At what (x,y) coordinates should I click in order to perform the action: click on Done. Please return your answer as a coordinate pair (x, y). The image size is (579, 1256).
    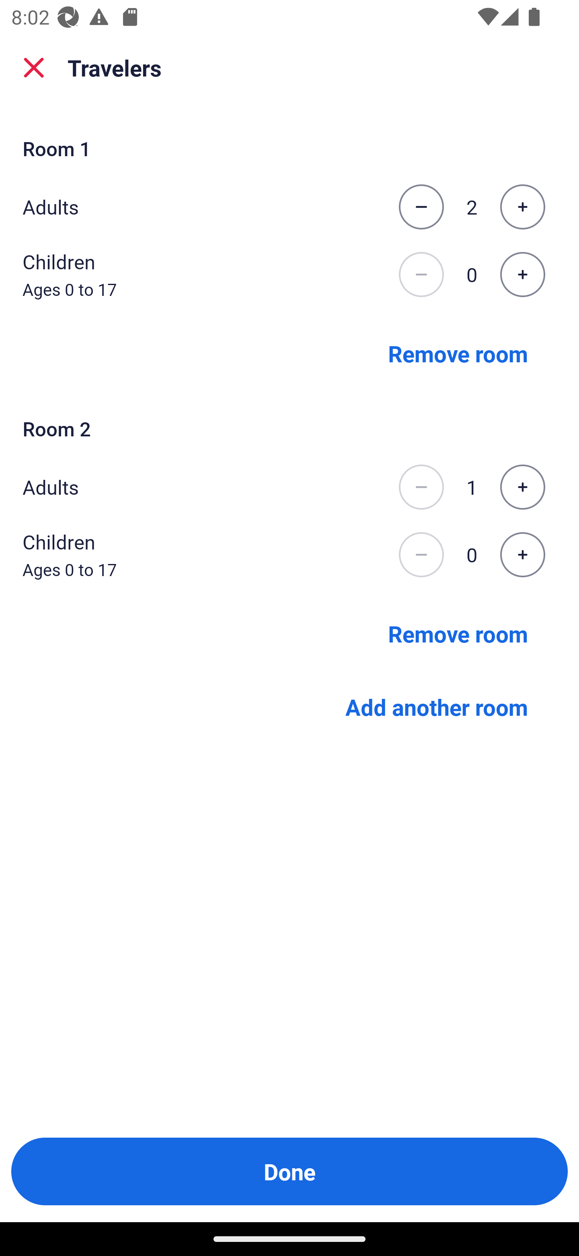
    Looking at the image, I should click on (289, 1171).